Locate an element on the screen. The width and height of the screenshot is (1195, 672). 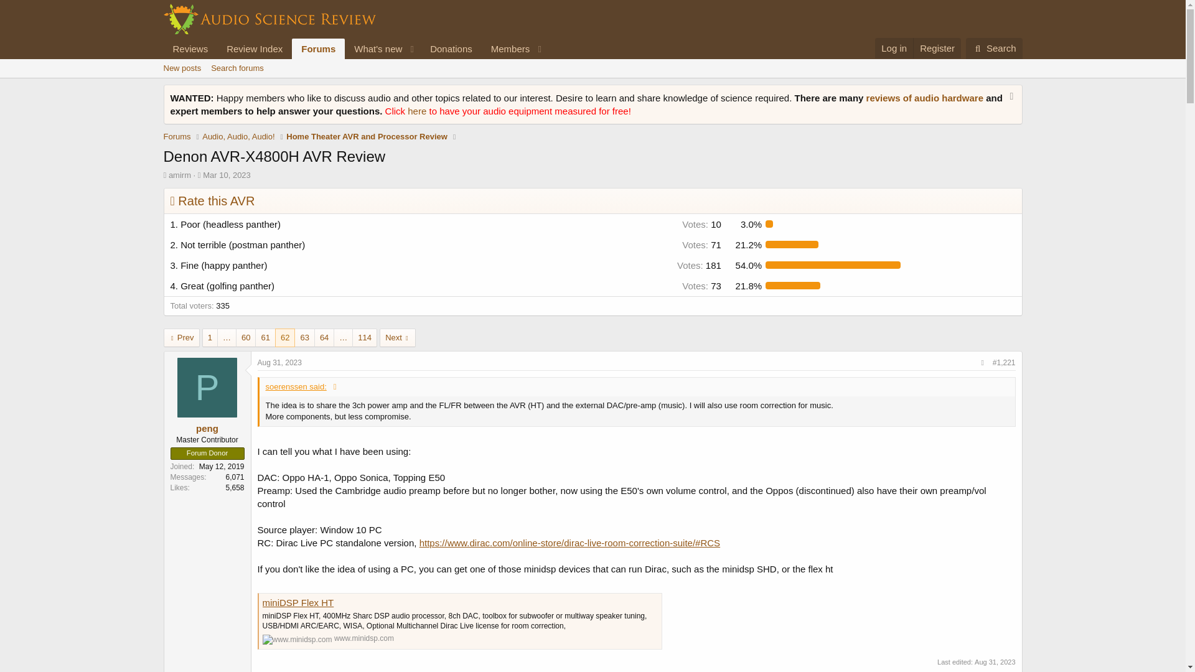
Search is located at coordinates (994, 49).